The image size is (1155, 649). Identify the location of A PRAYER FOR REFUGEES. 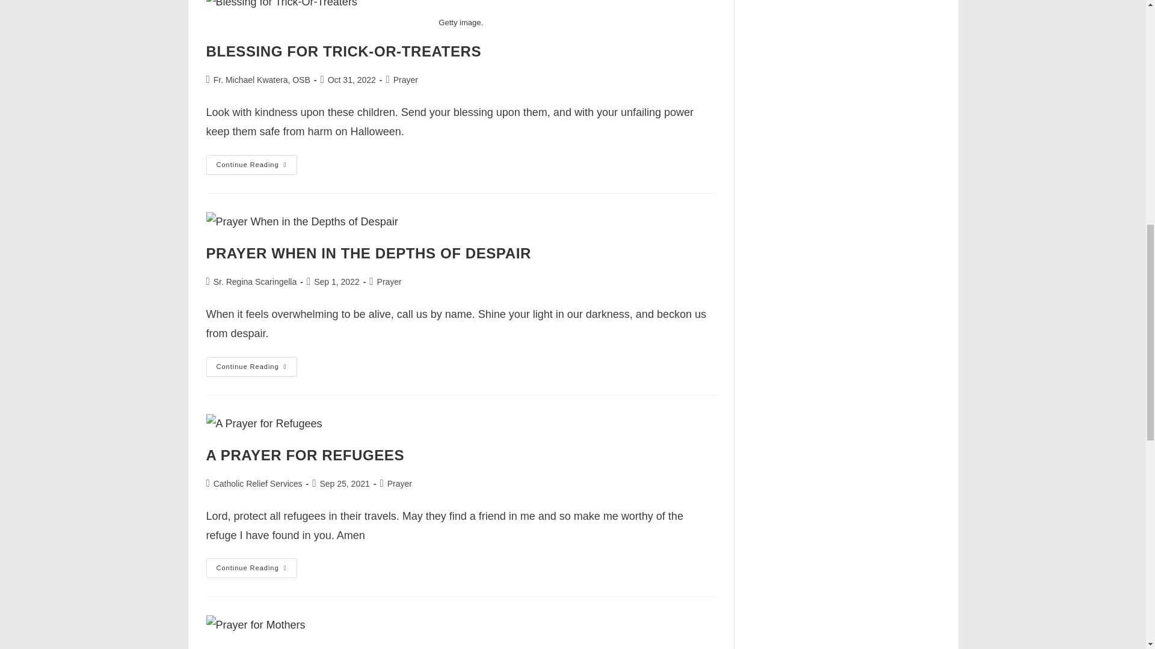
(304, 456).